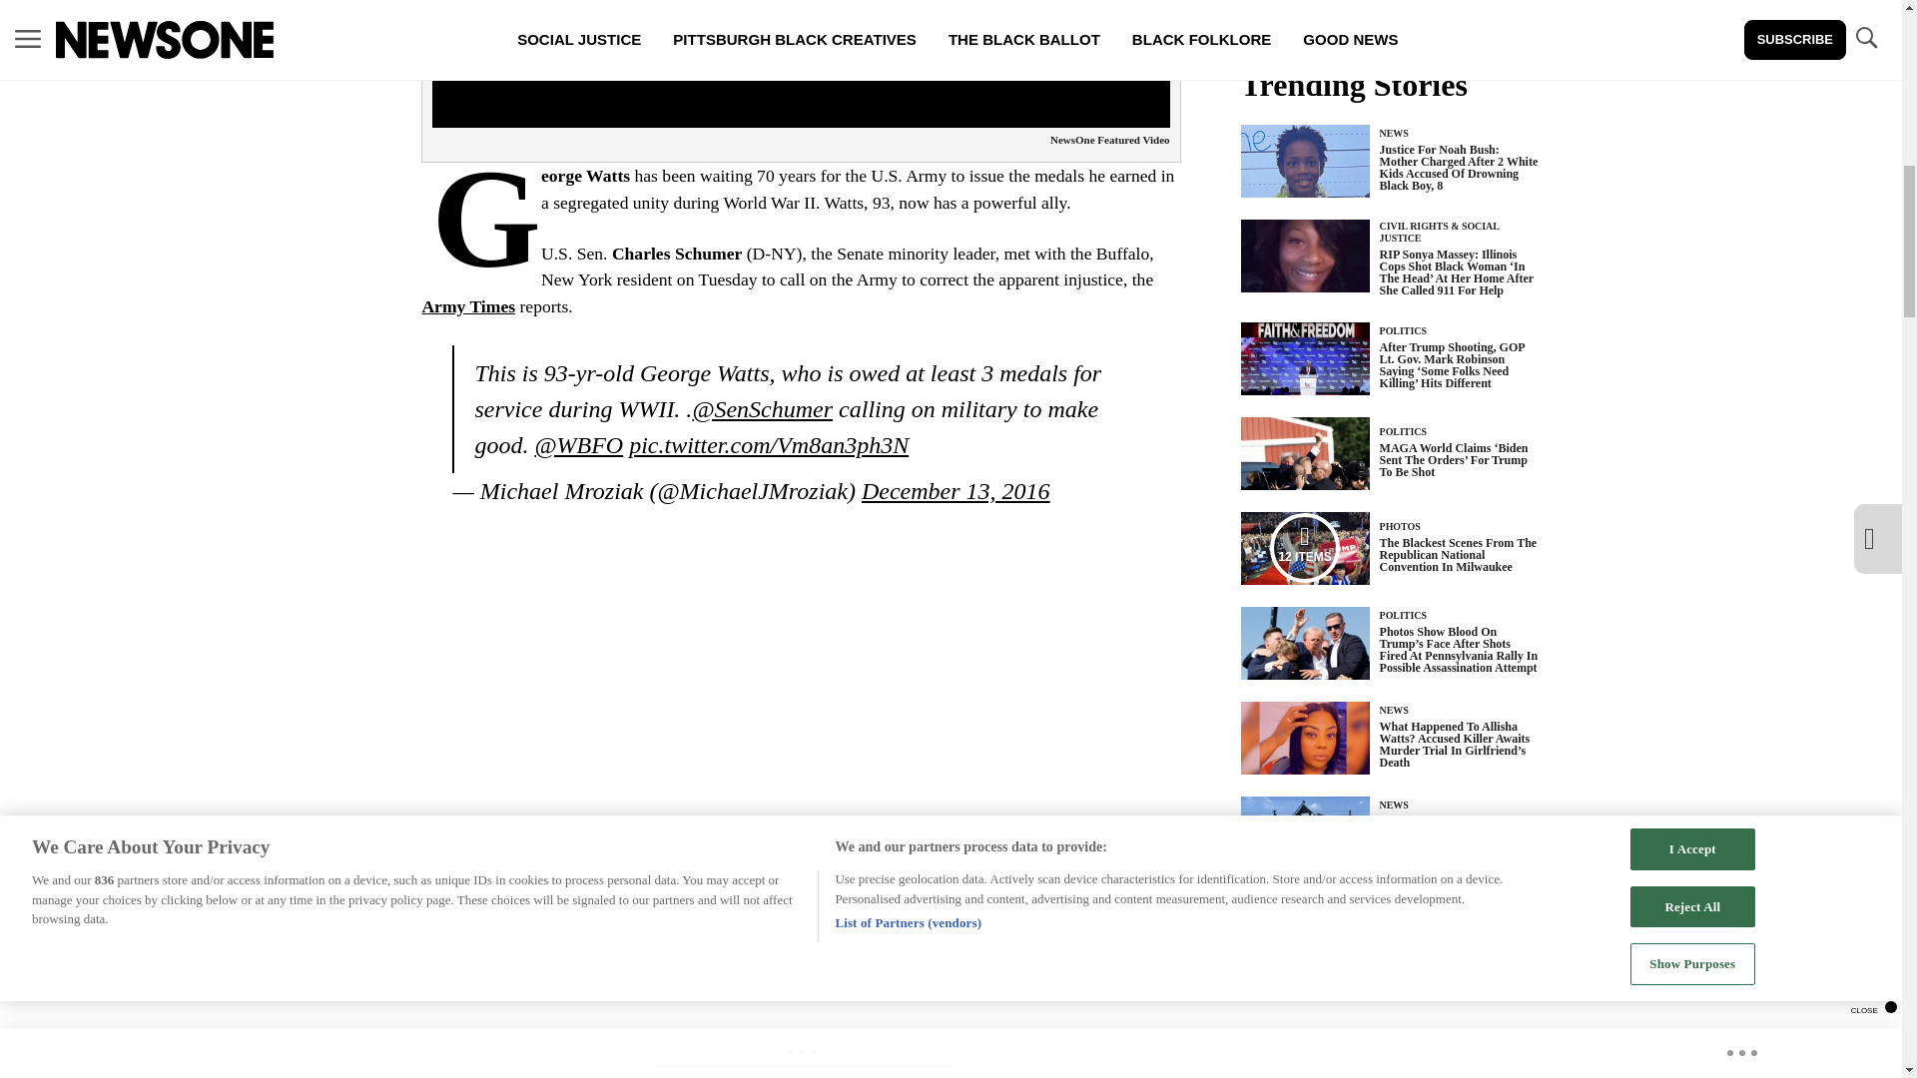 This screenshot has width=1917, height=1078. What do you see at coordinates (468, 306) in the screenshot?
I see `Army Times` at bounding box center [468, 306].